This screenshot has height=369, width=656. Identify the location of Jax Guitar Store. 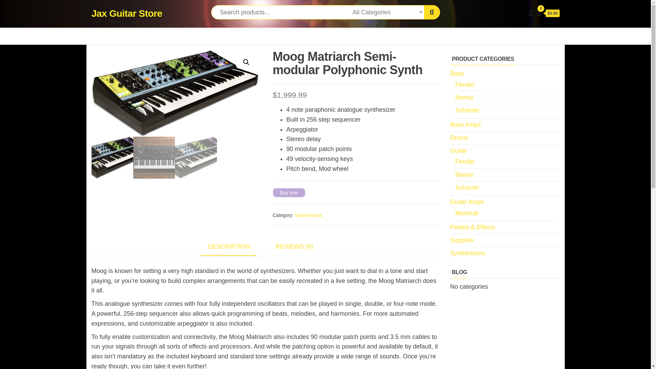
(127, 13).